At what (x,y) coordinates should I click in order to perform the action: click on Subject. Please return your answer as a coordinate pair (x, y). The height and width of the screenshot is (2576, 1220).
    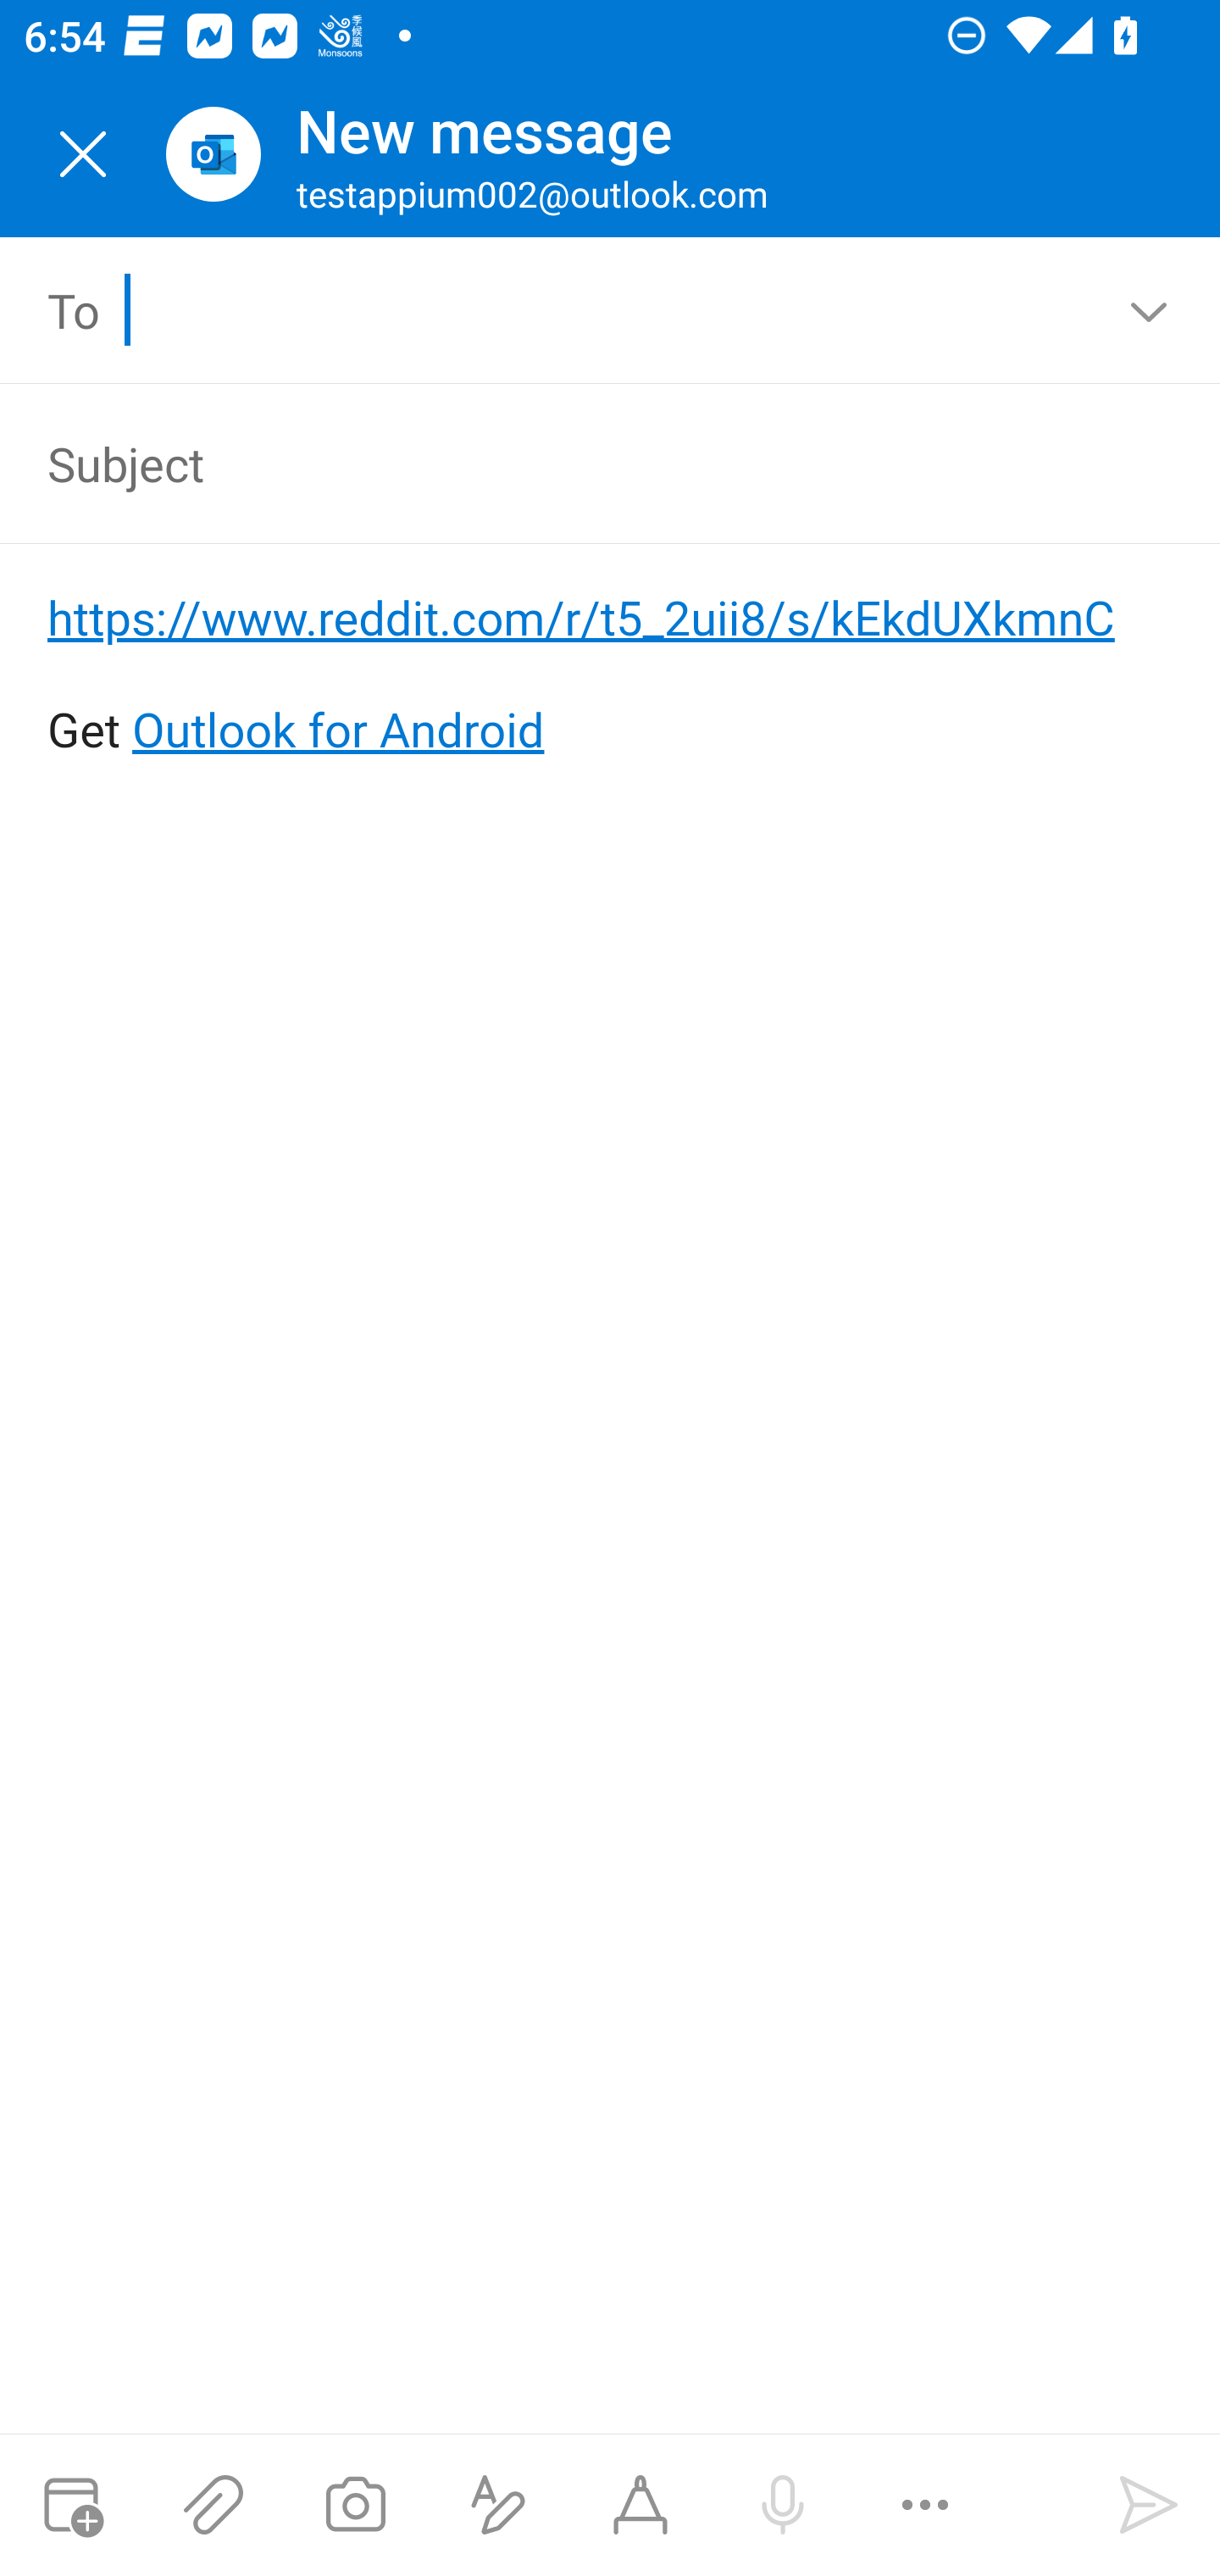
    Looking at the image, I should click on (563, 463).